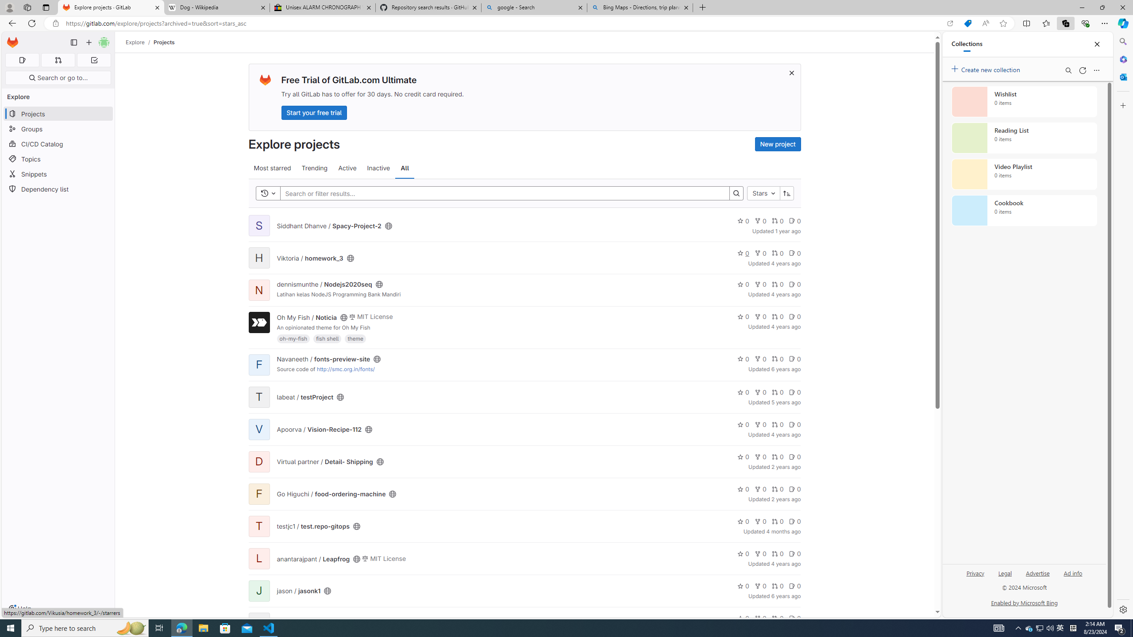 The height and width of the screenshot is (637, 1133). I want to click on Assigned issues 0, so click(22, 60).